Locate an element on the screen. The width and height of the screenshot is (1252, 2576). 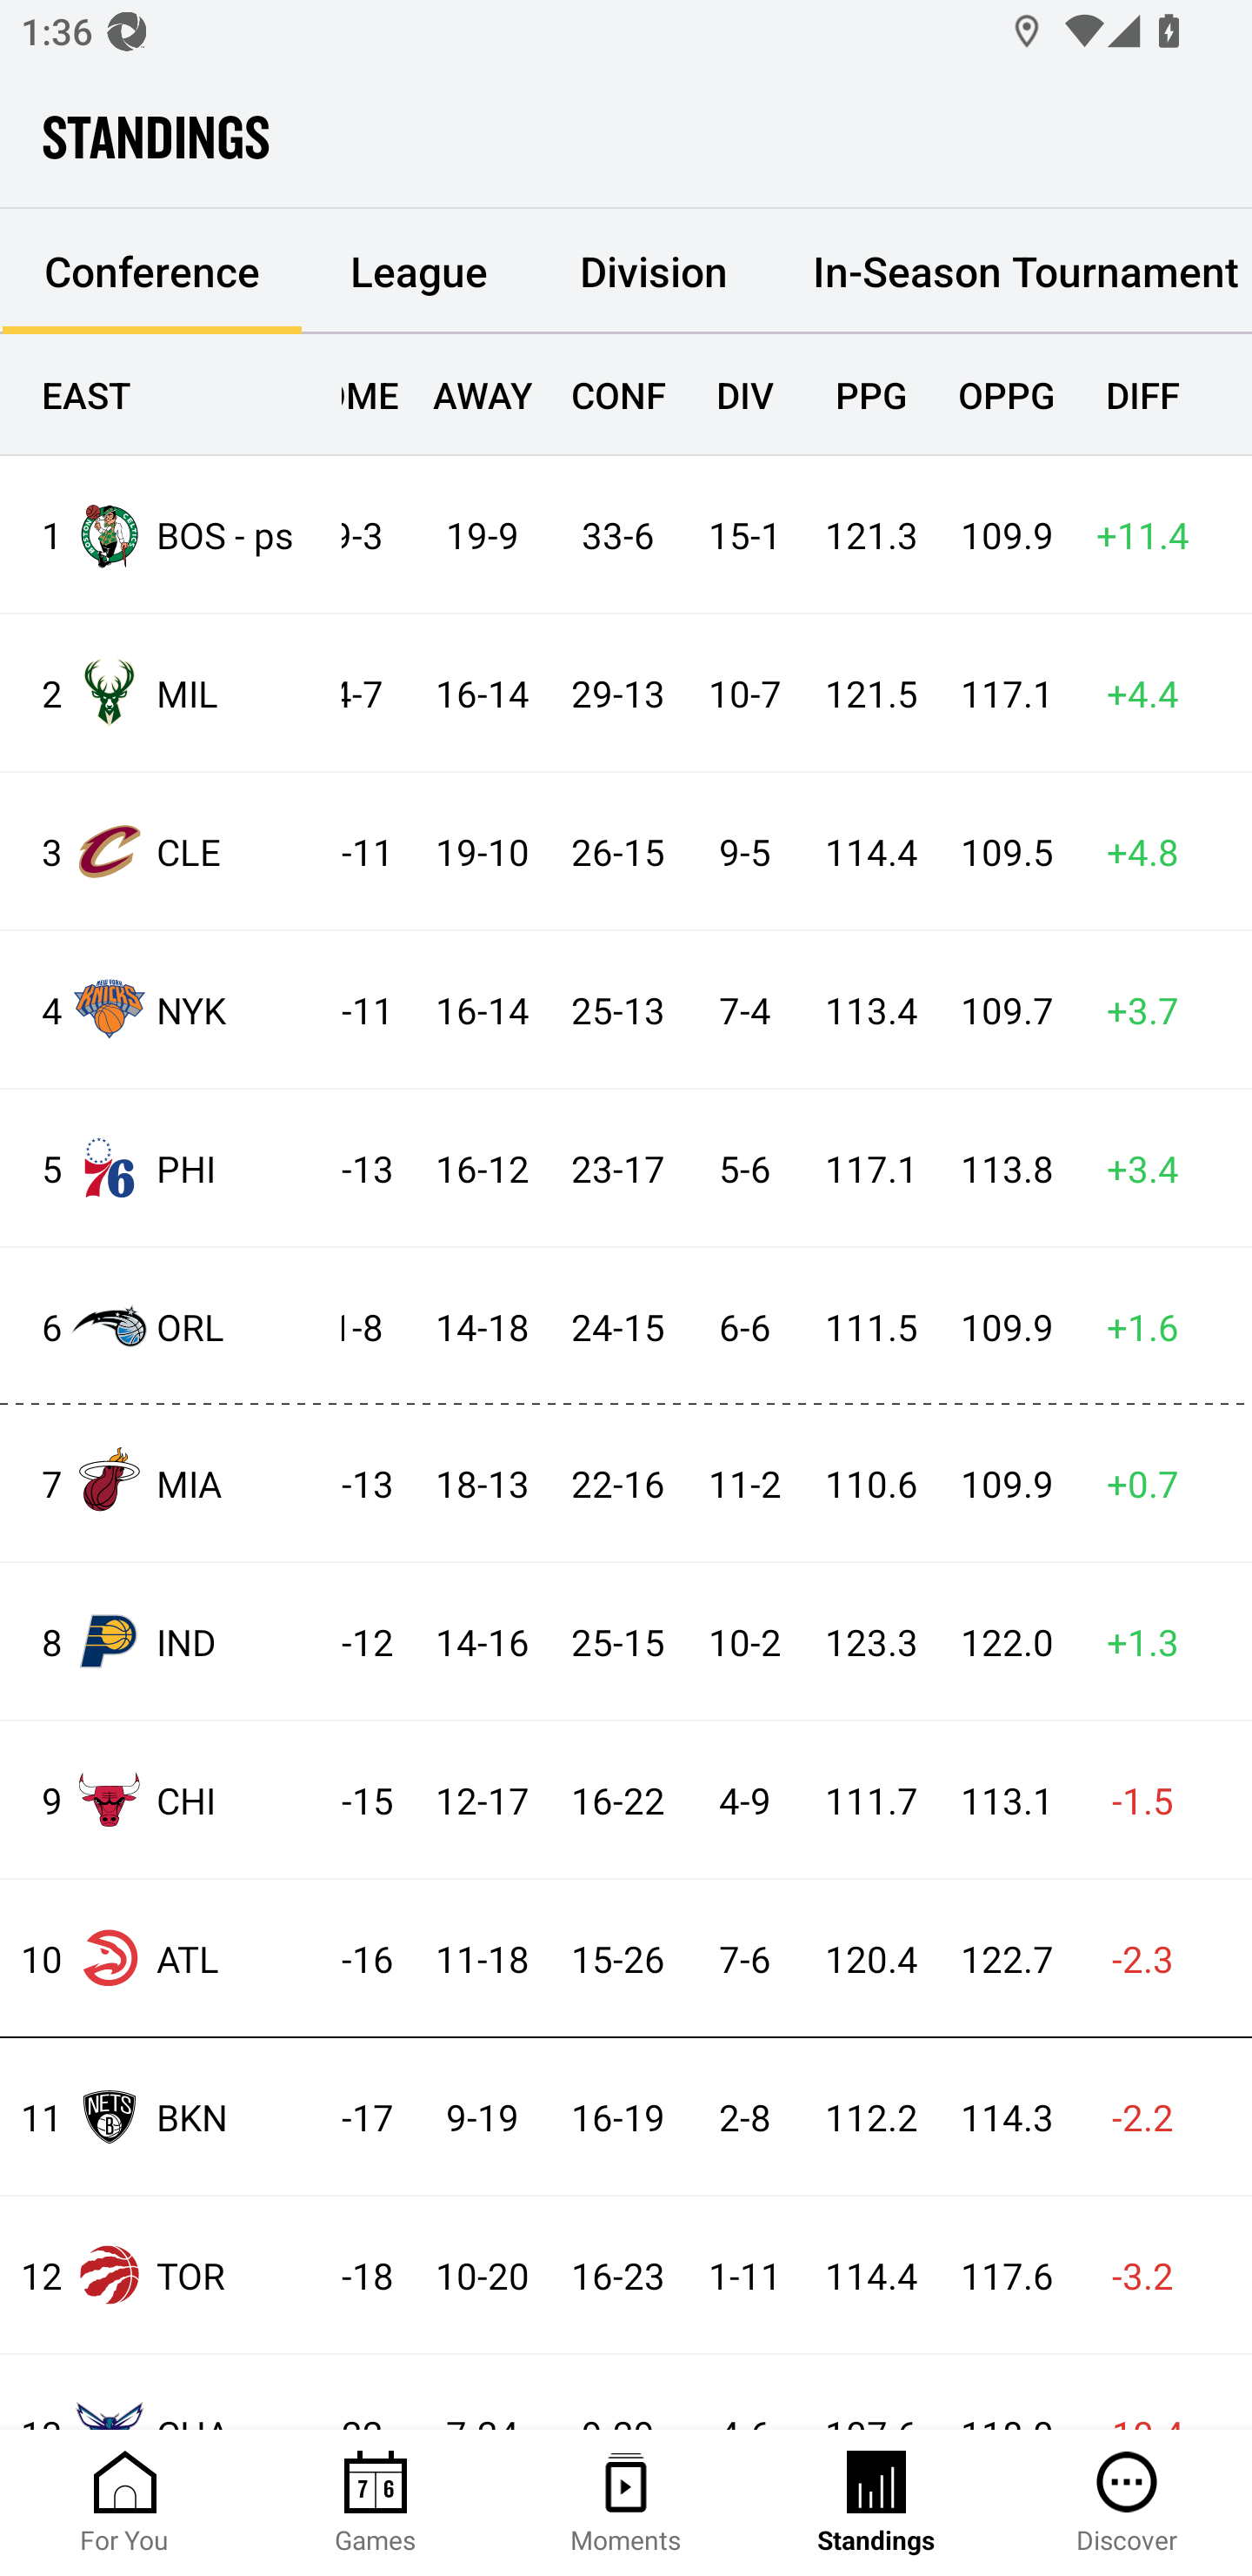
4 NYK is located at coordinates (170, 1008).